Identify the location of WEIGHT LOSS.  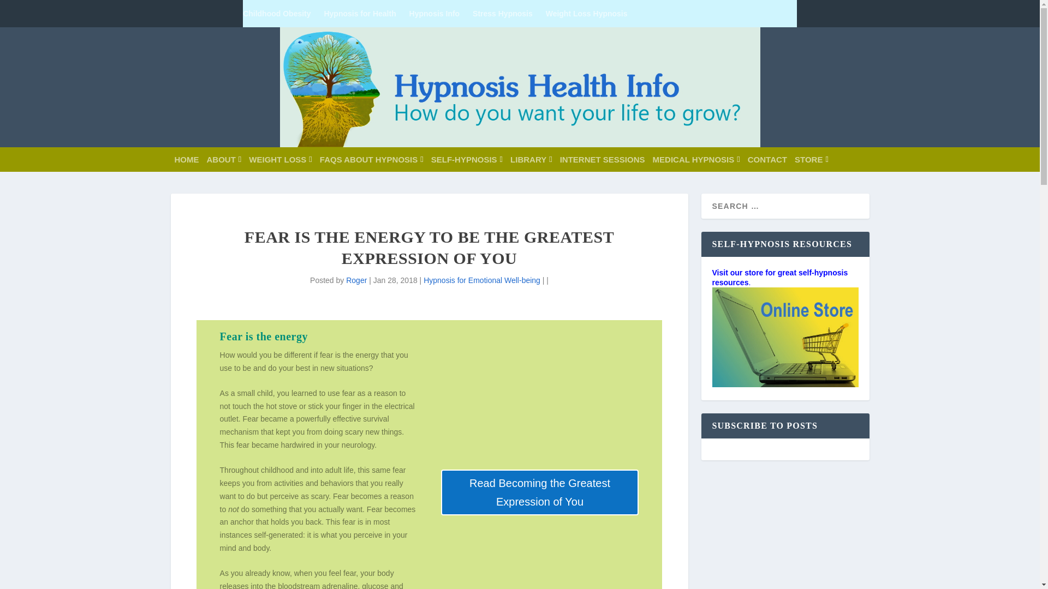
(280, 159).